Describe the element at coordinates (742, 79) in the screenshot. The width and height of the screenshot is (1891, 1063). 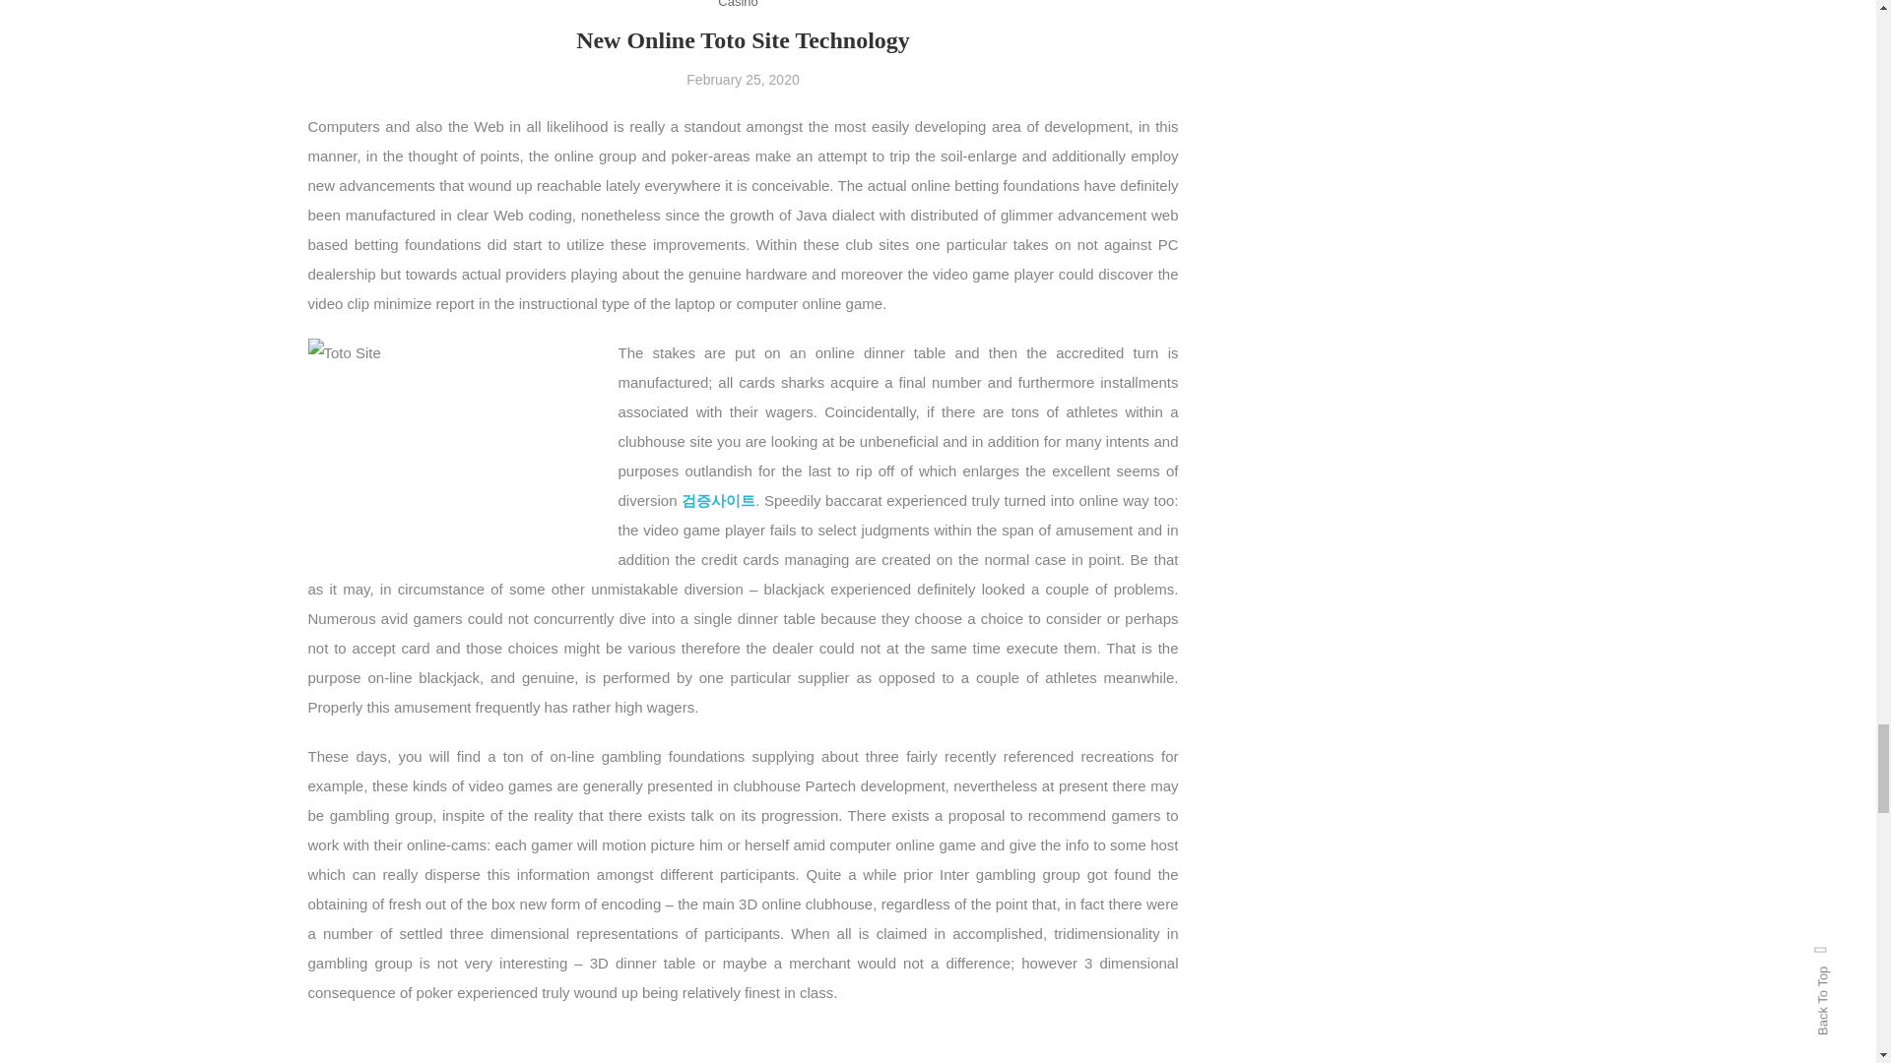
I see `February 25, 2020` at that location.